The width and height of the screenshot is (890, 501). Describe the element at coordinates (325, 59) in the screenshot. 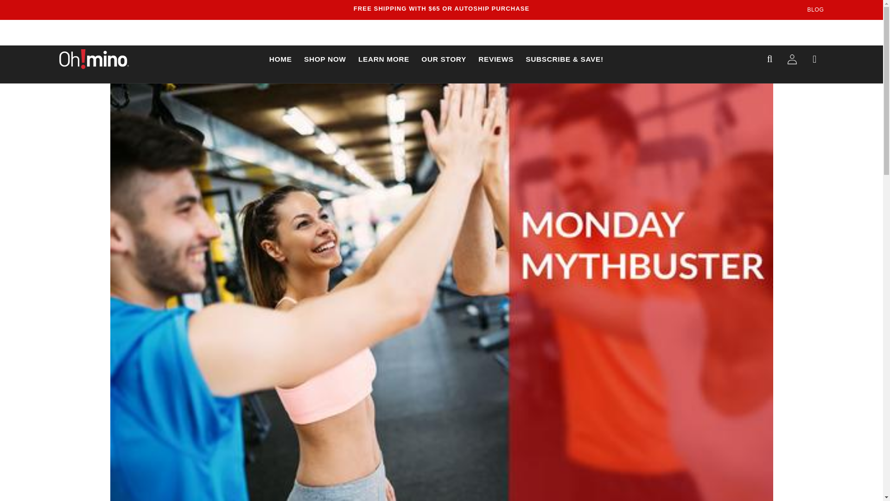

I see `SHOP NOW` at that location.